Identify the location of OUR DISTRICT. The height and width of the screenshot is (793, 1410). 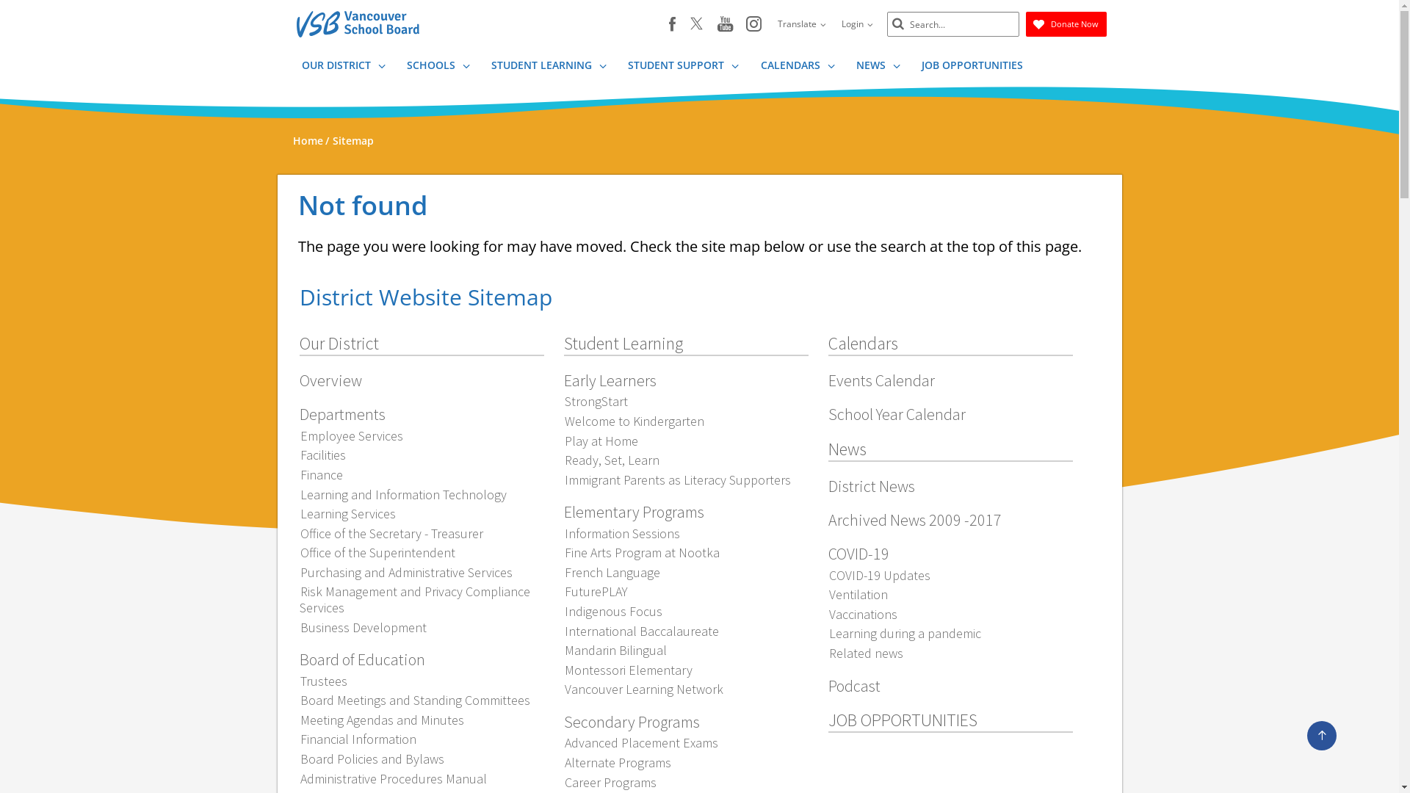
(343, 68).